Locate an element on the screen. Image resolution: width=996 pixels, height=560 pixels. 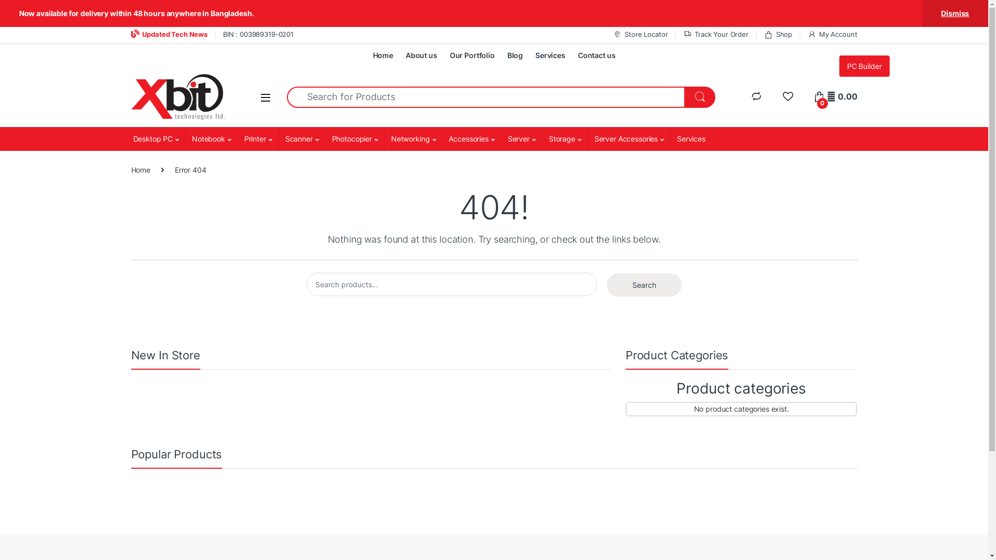
Search is located at coordinates (644, 285).